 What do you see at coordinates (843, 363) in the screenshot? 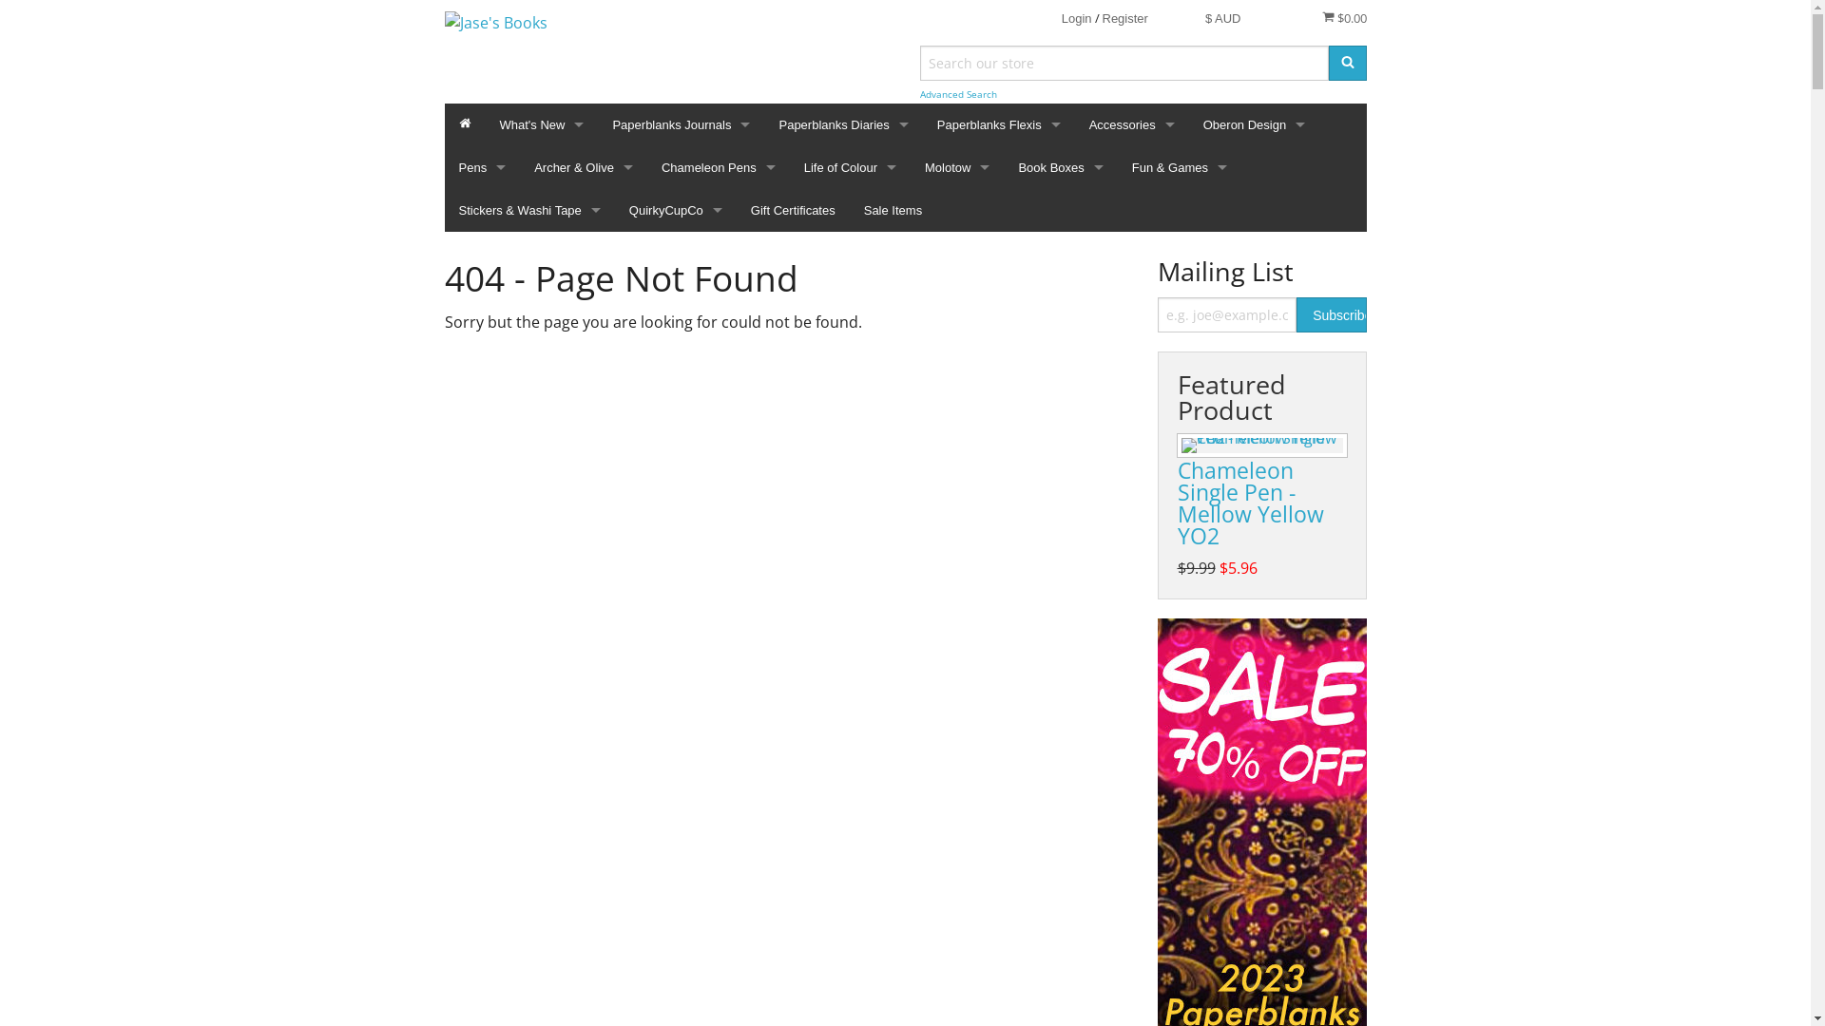
I see `Day-at-a-Time ULTRA` at bounding box center [843, 363].